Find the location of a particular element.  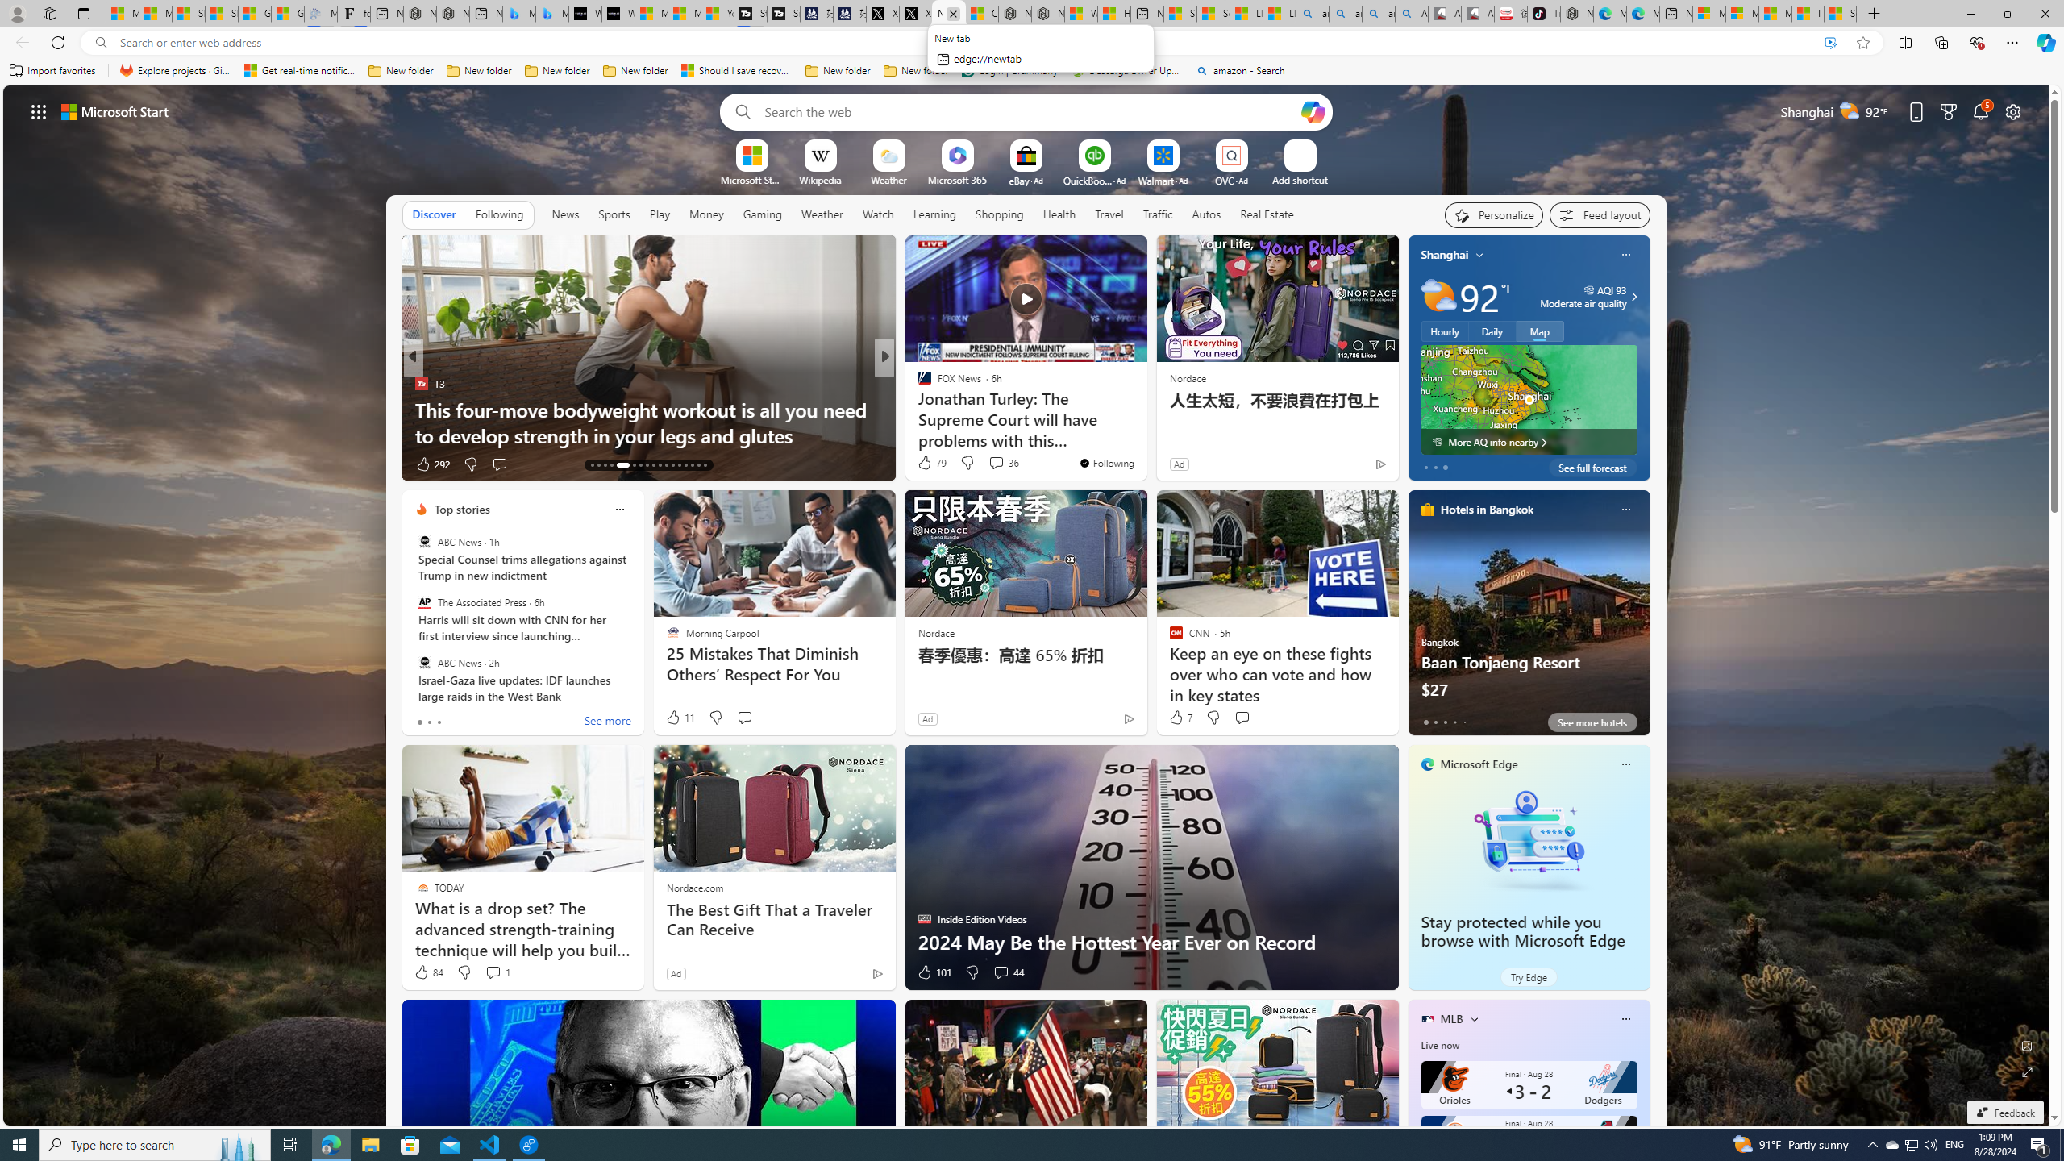

High Code File Format Apis is located at coordinates (1144, 435).